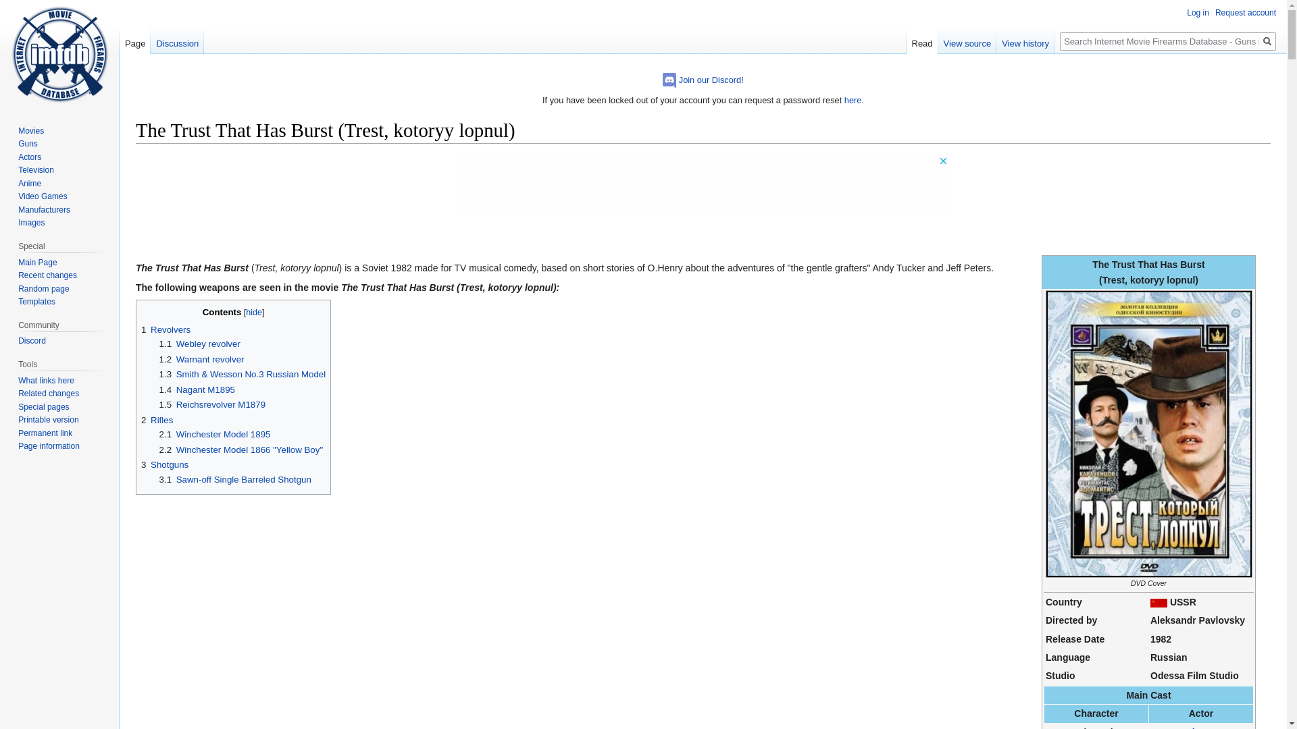  Describe the element at coordinates (157, 420) in the screenshot. I see `2 Rifles` at that location.